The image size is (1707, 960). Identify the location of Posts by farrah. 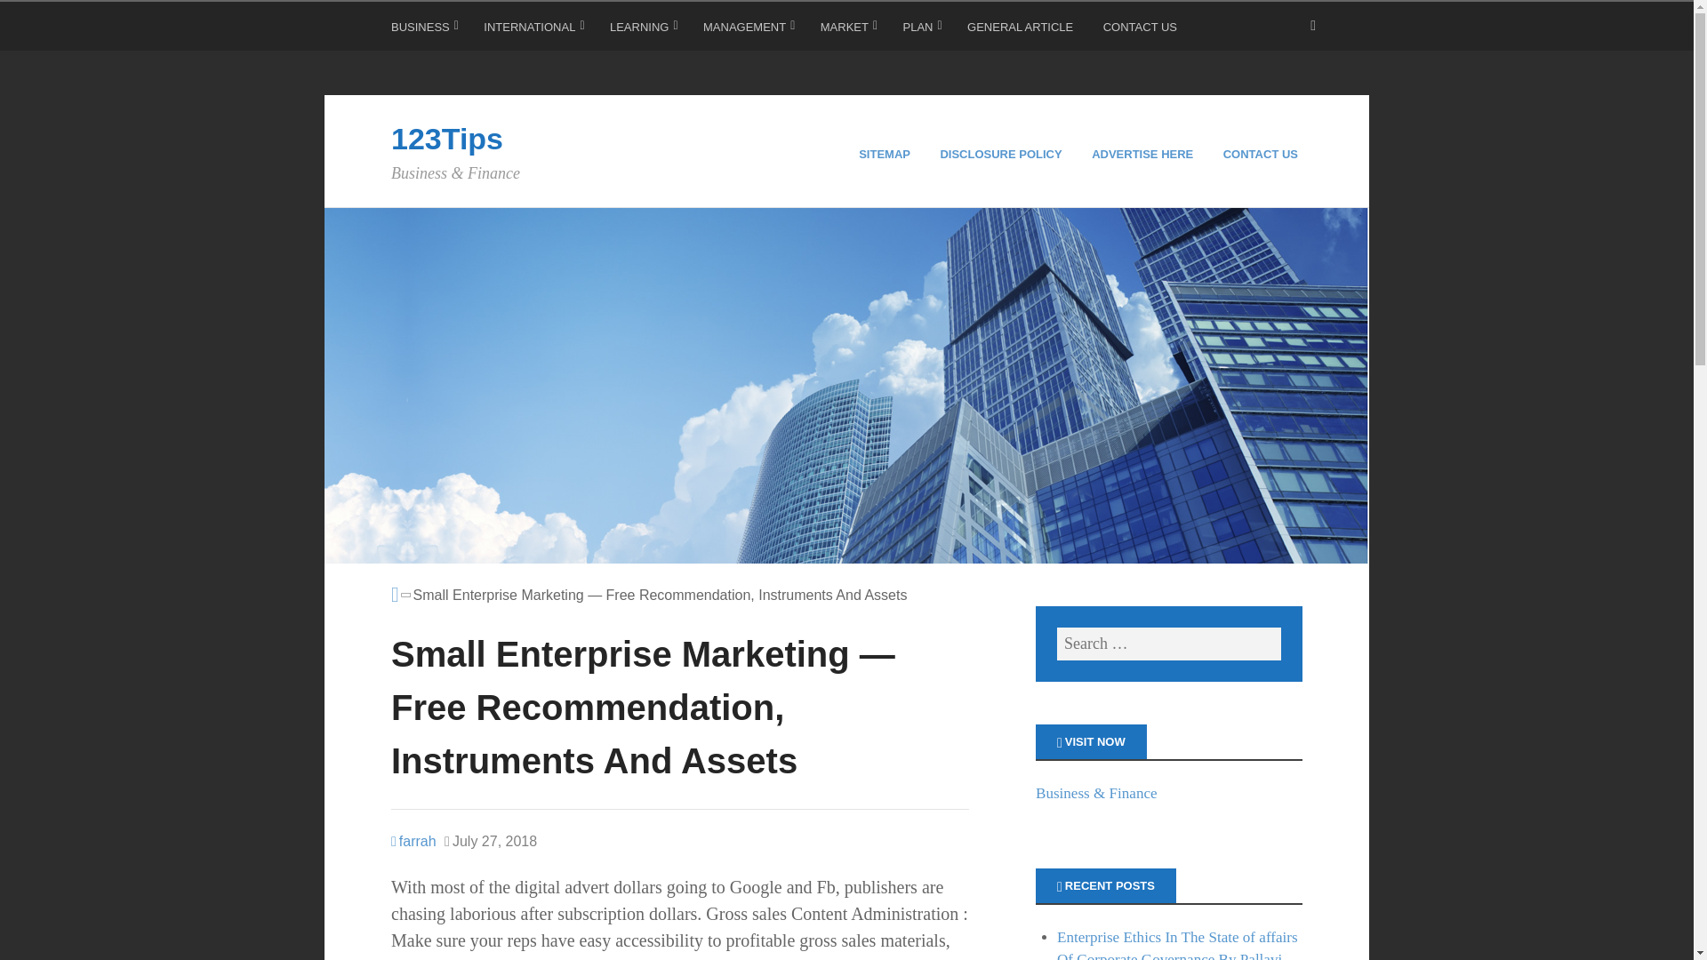
(413, 841).